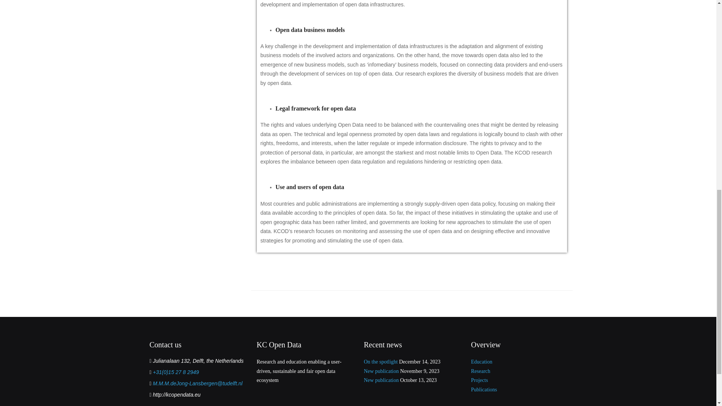 The image size is (722, 406). Describe the element at coordinates (479, 380) in the screenshot. I see `Projects` at that location.